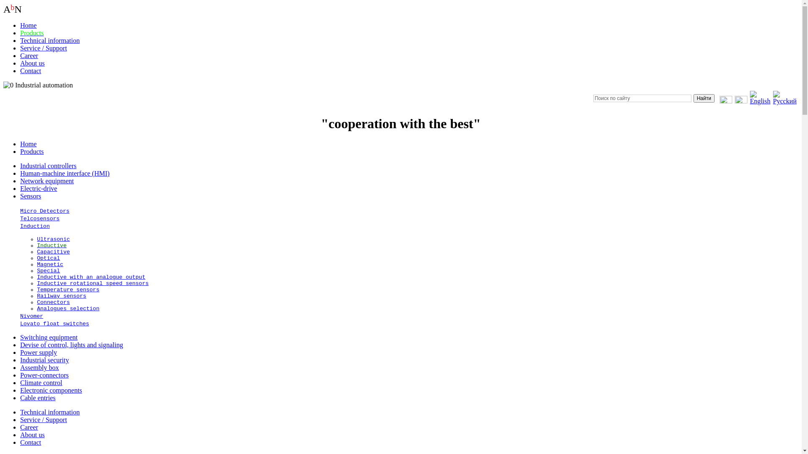 This screenshot has width=808, height=454. I want to click on Electric-drive, so click(39, 188).